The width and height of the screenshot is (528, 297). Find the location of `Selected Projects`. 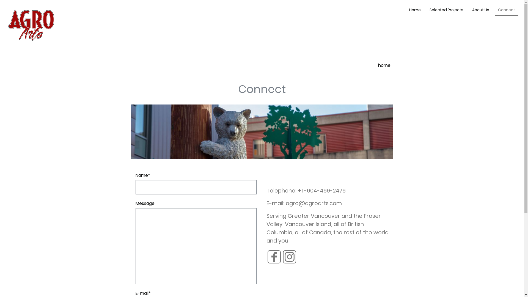

Selected Projects is located at coordinates (447, 10).